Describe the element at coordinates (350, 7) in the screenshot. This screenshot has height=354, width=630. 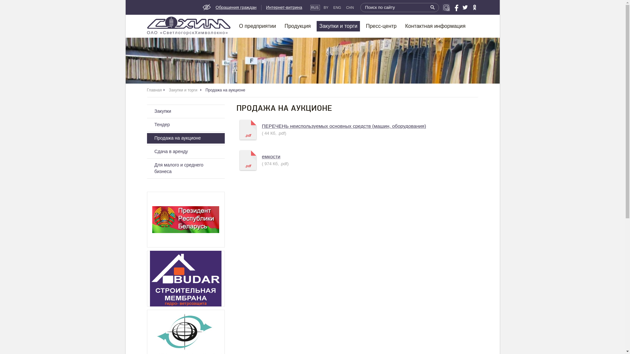
I see `CHN` at that location.